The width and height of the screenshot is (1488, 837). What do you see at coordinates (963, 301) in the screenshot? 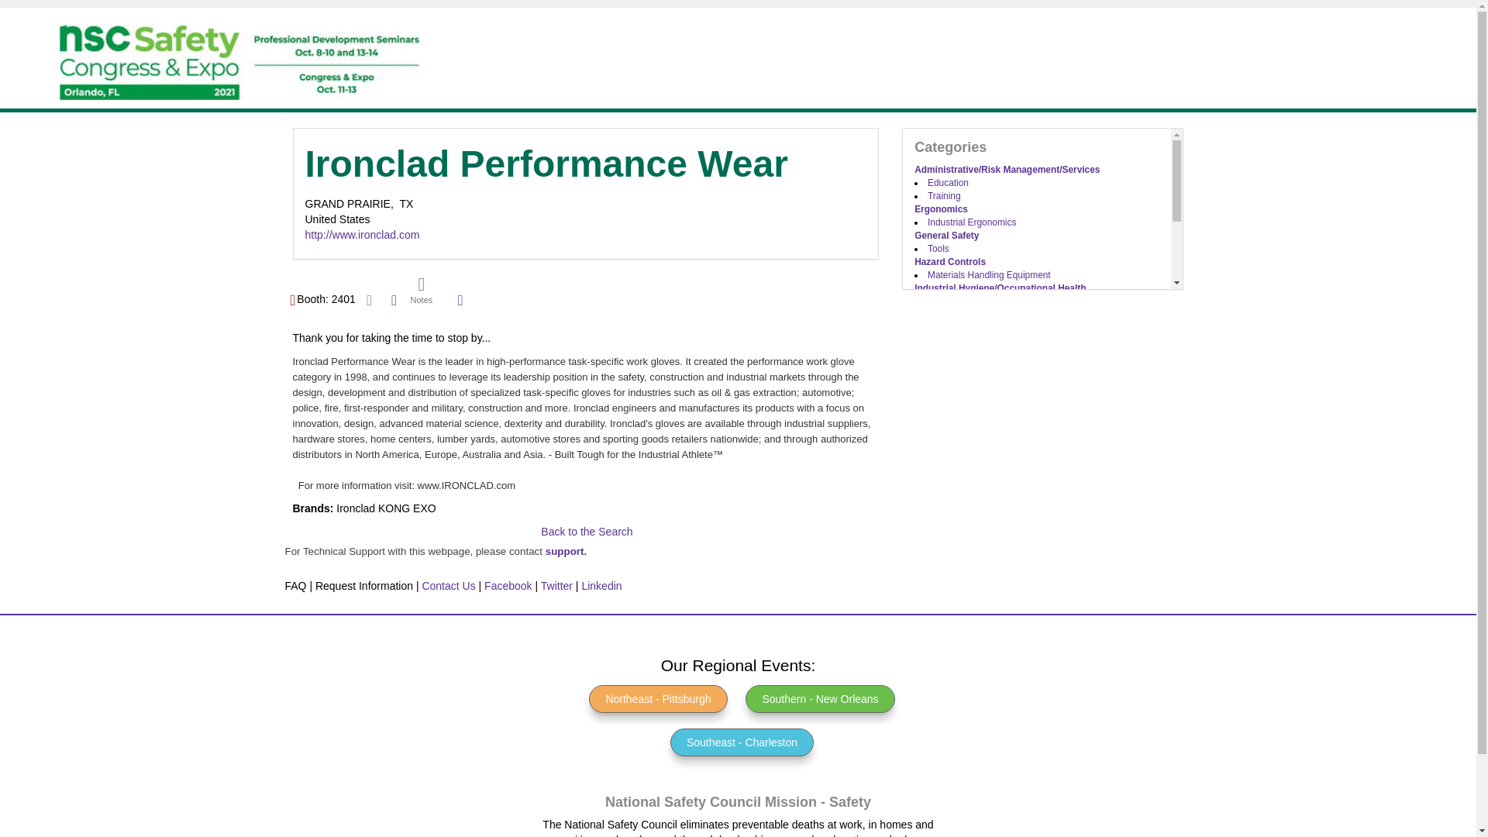
I see `Hazardous Waste` at bounding box center [963, 301].